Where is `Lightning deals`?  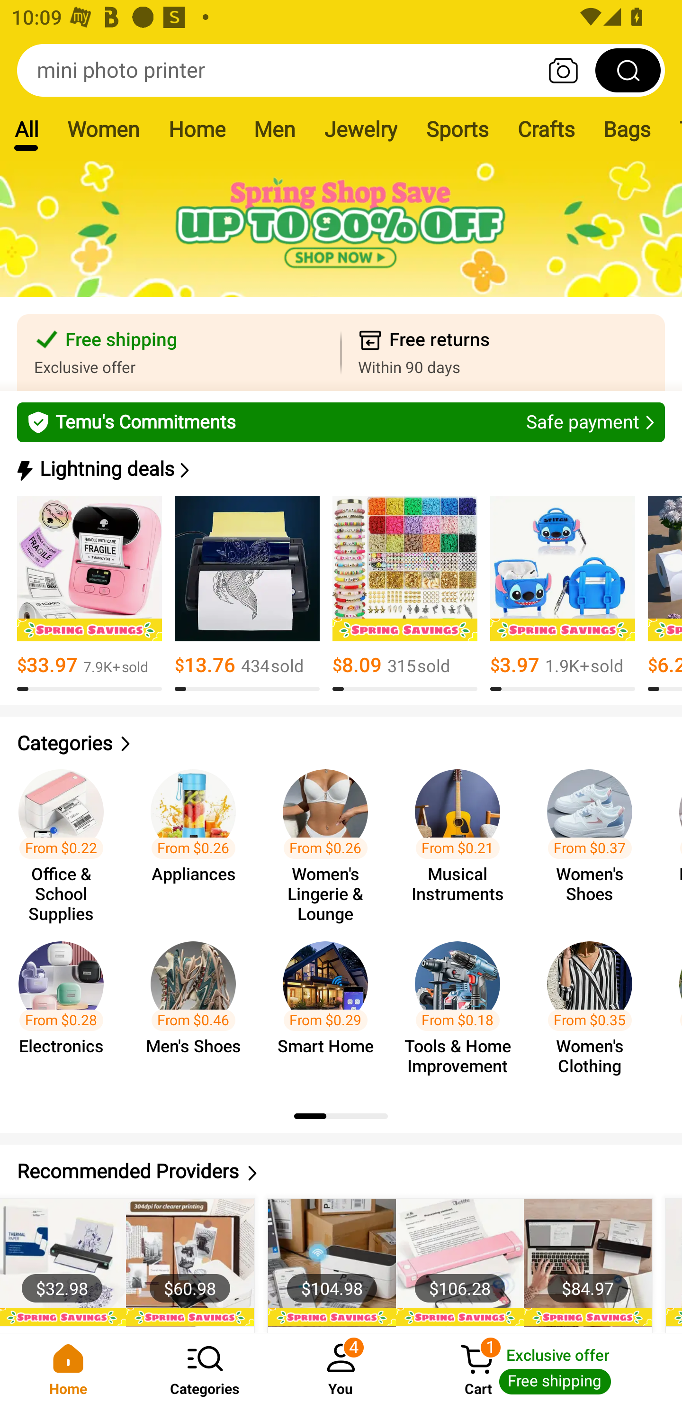
Lightning deals is located at coordinates (340, 469).